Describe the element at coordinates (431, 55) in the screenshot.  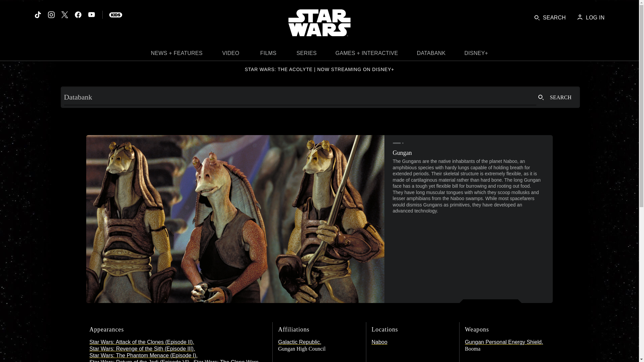
I see `DATABANK` at that location.